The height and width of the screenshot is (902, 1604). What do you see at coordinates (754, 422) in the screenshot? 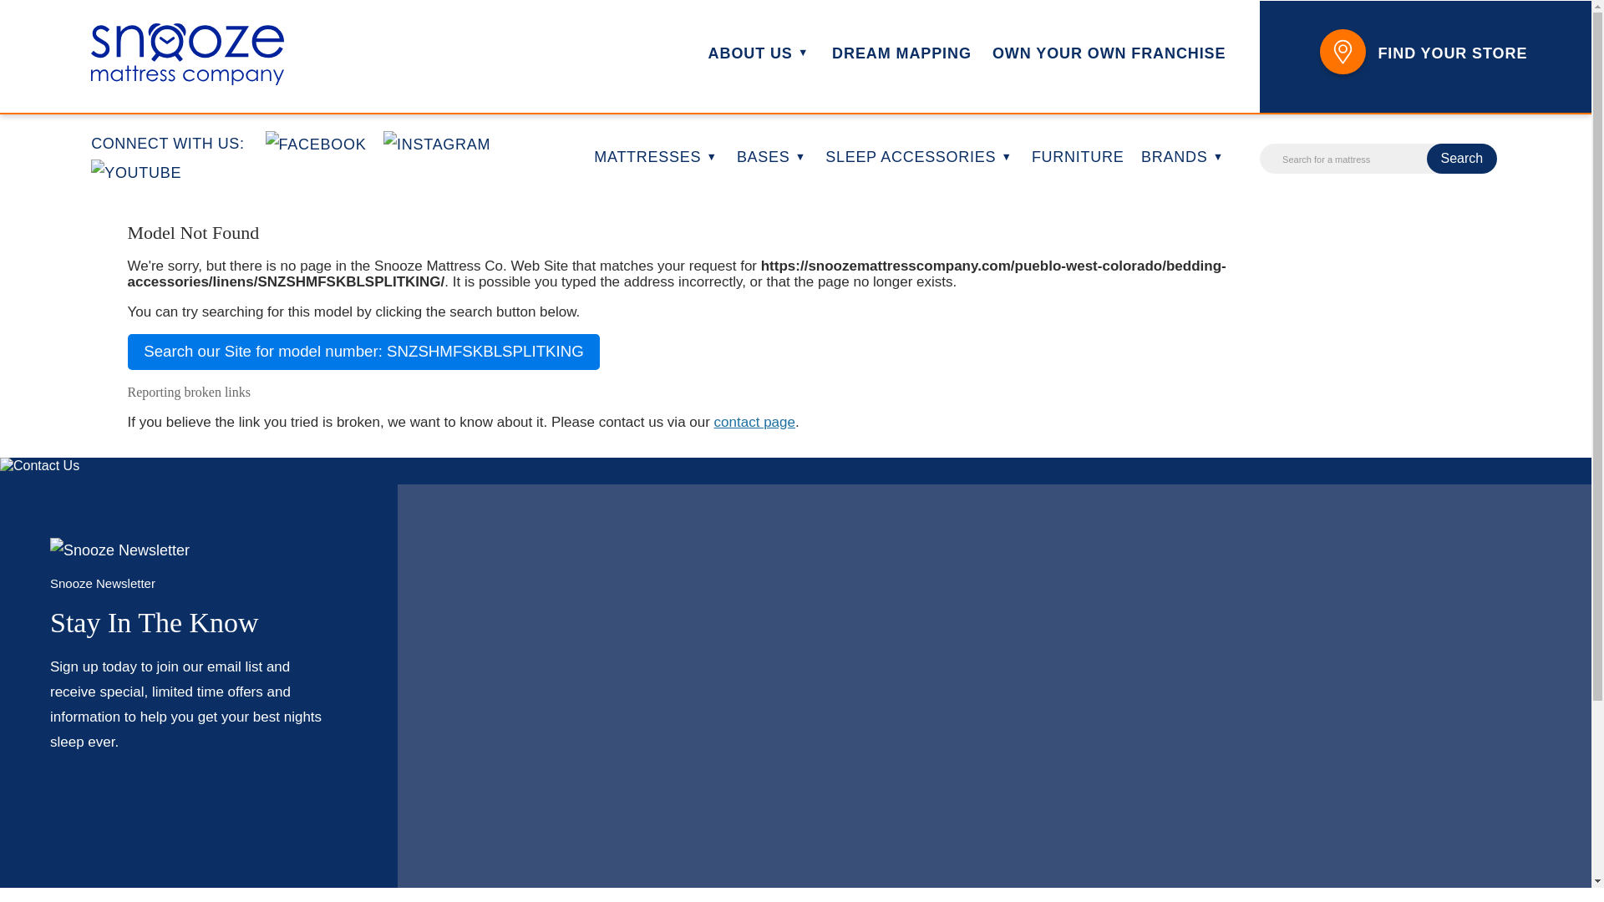
I see `contact page` at bounding box center [754, 422].